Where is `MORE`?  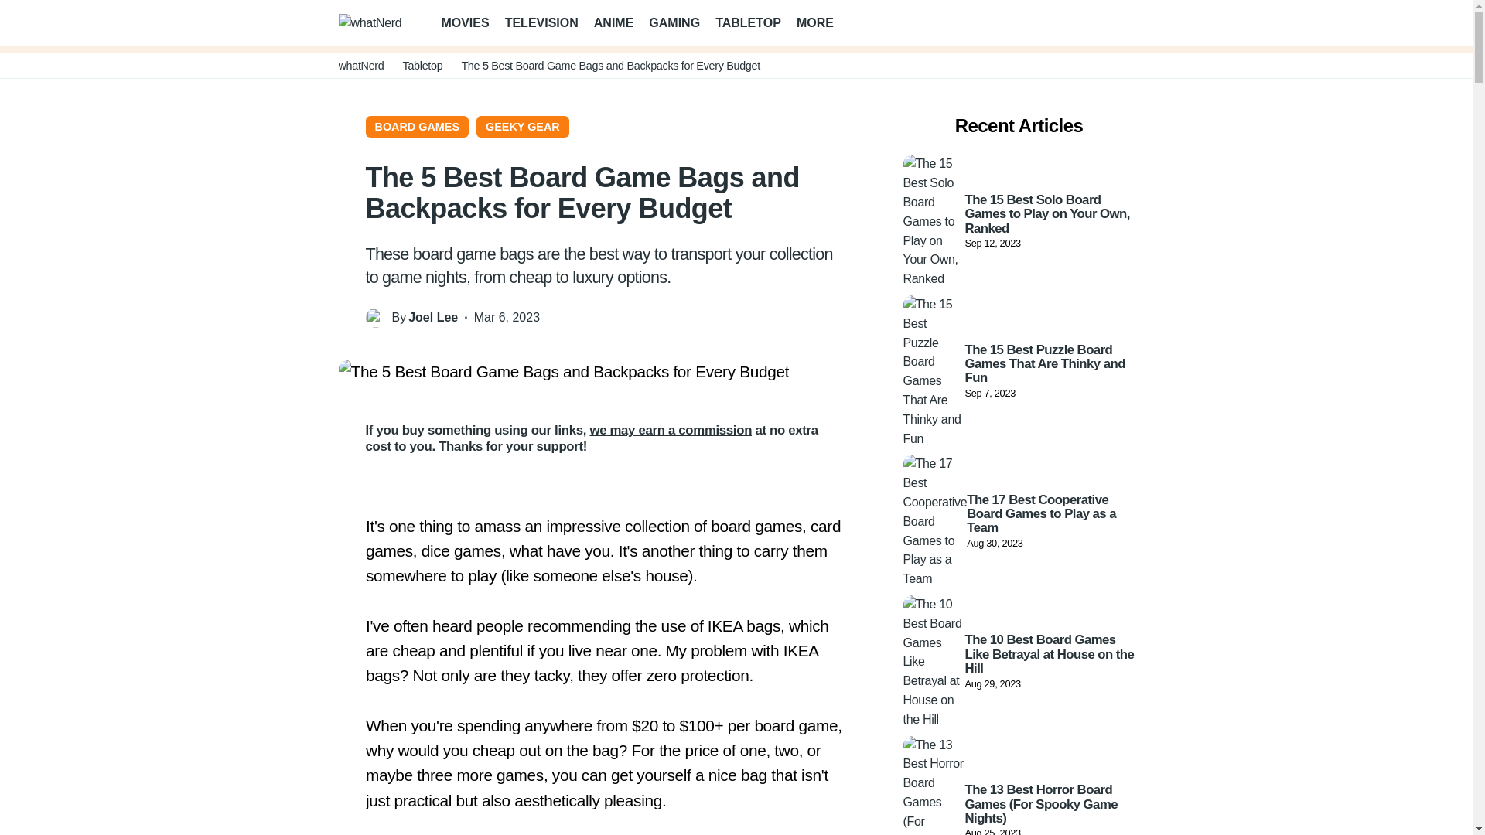
MORE is located at coordinates (821, 23).